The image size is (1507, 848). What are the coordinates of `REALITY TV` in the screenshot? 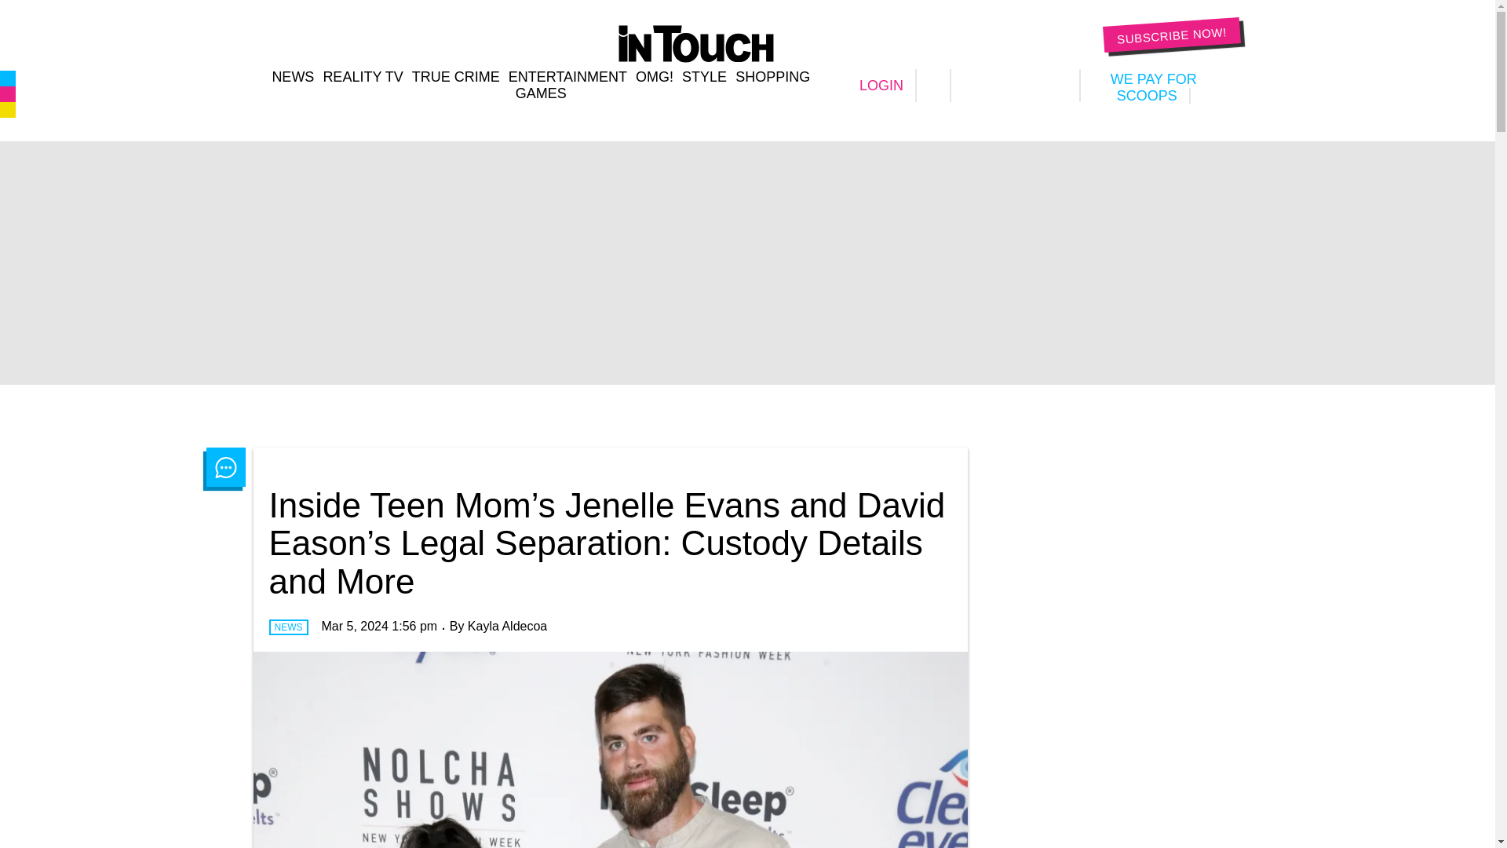 It's located at (362, 77).